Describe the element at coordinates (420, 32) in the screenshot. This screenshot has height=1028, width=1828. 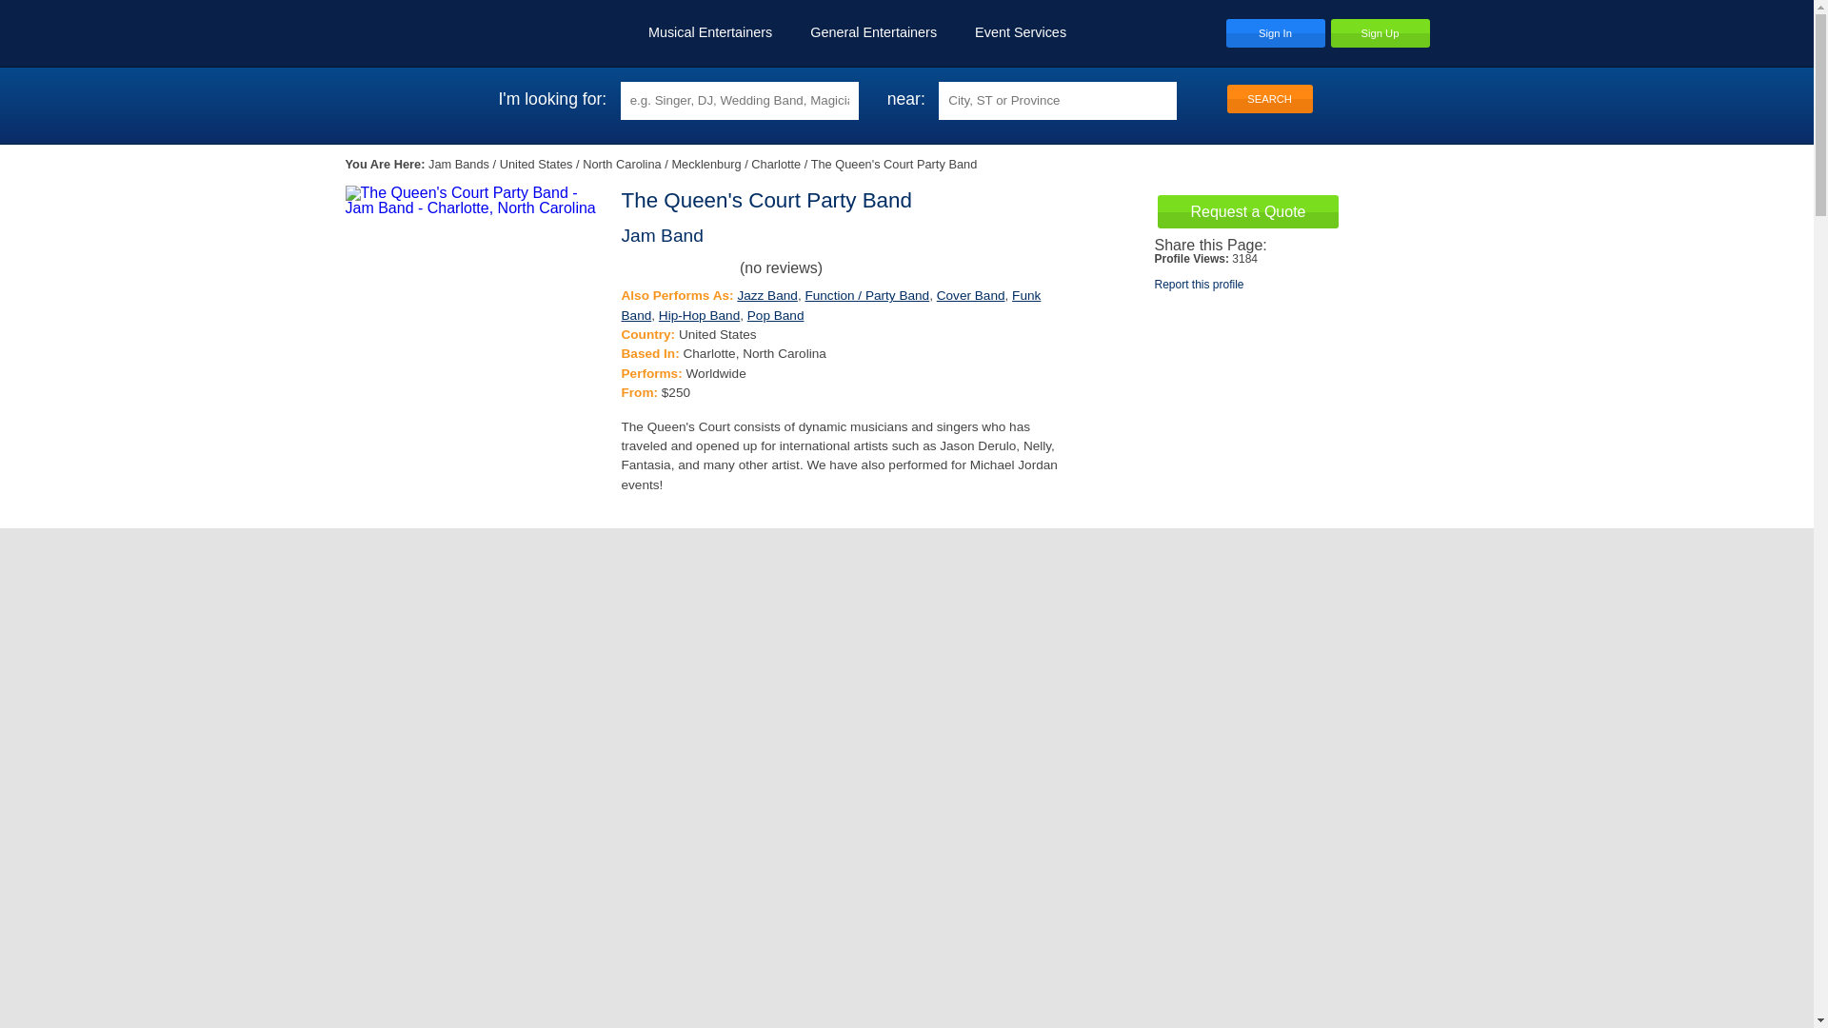
I see `Entertainers Worldwide Ltd Homepage` at that location.